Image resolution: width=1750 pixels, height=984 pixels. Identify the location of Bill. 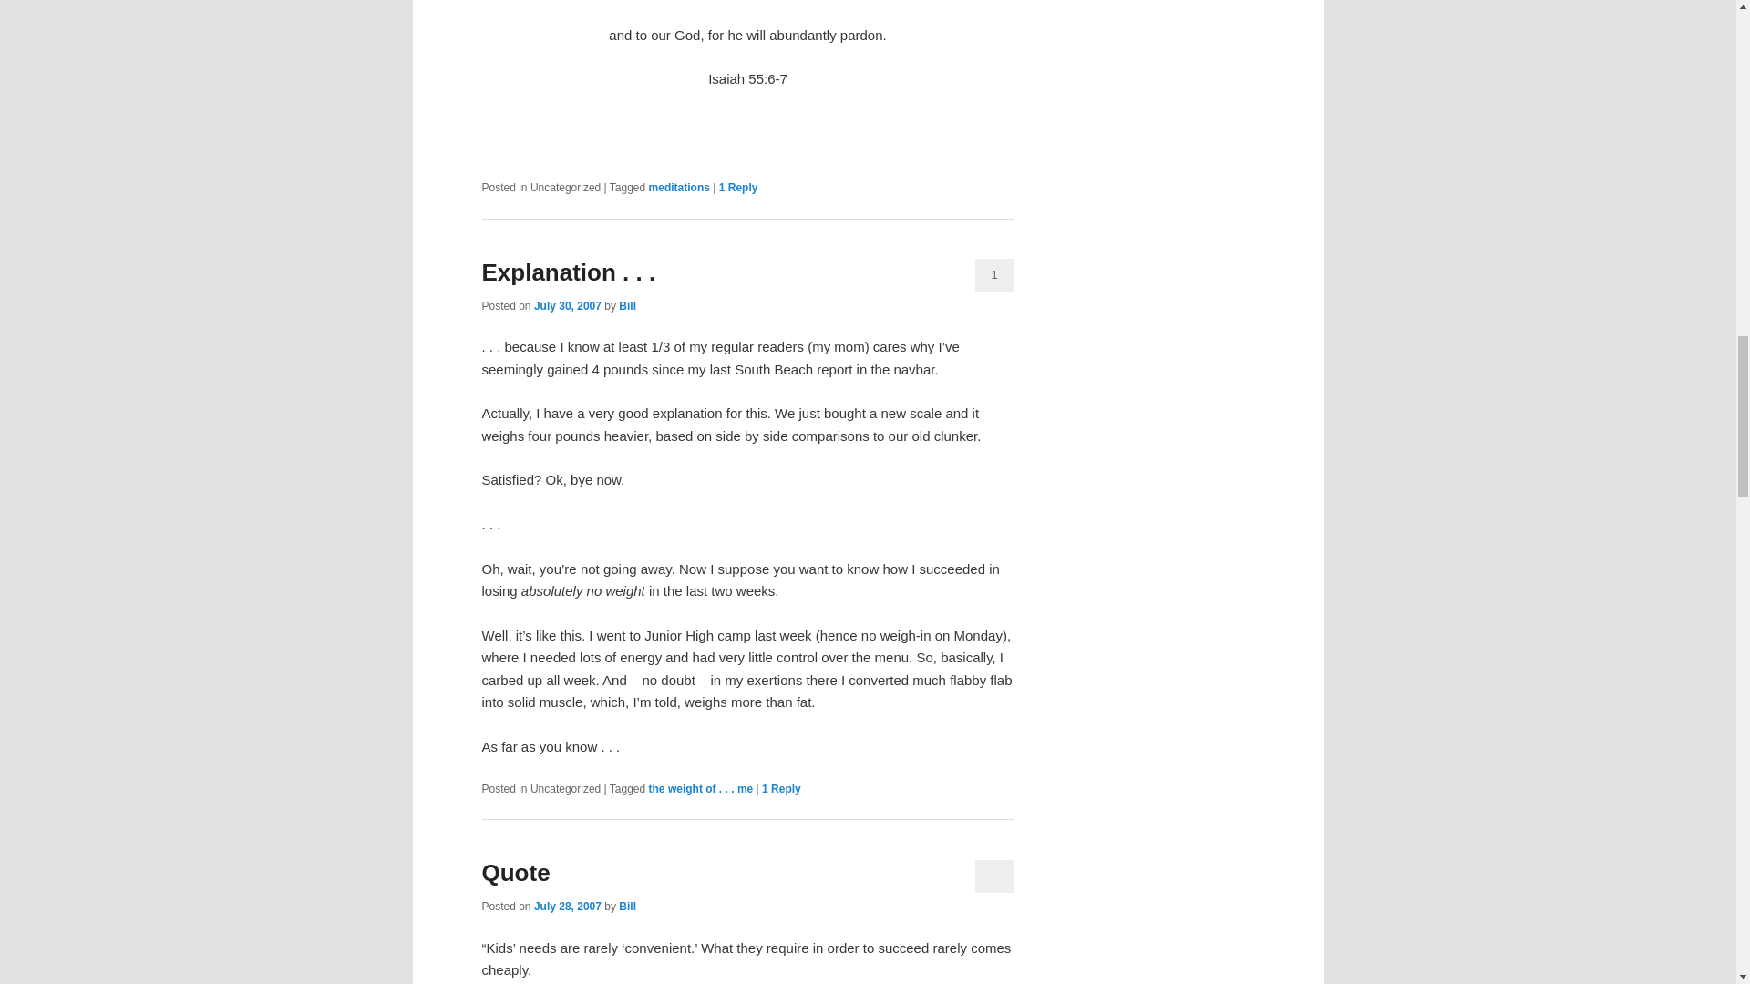
(627, 306).